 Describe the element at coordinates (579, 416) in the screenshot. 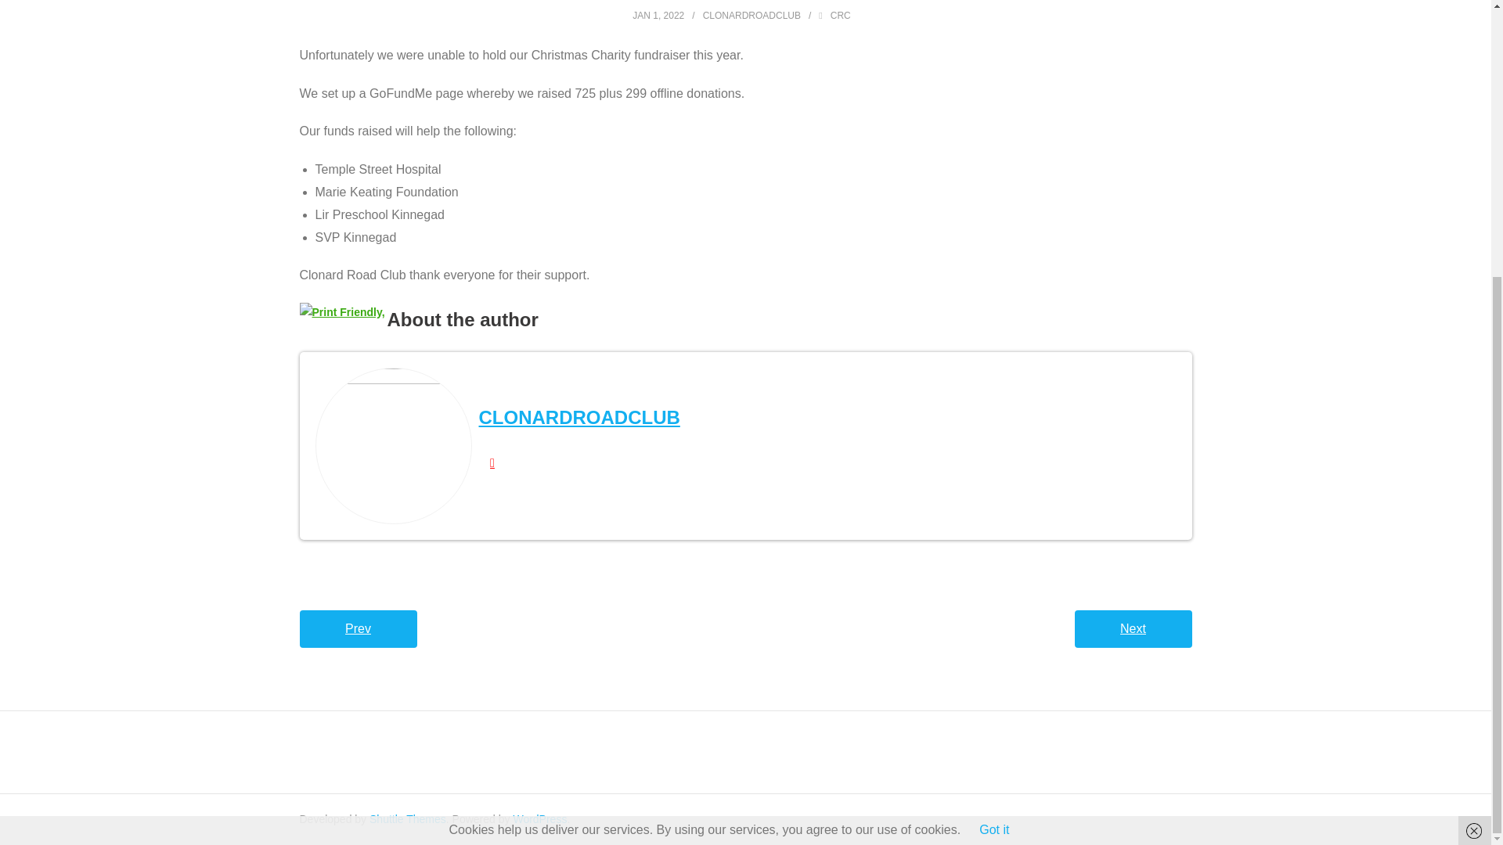

I see `Posts by clonardroadclub` at that location.